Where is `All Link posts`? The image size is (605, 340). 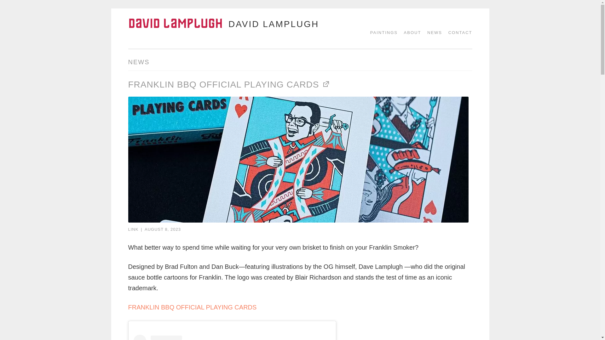 All Link posts is located at coordinates (133, 229).